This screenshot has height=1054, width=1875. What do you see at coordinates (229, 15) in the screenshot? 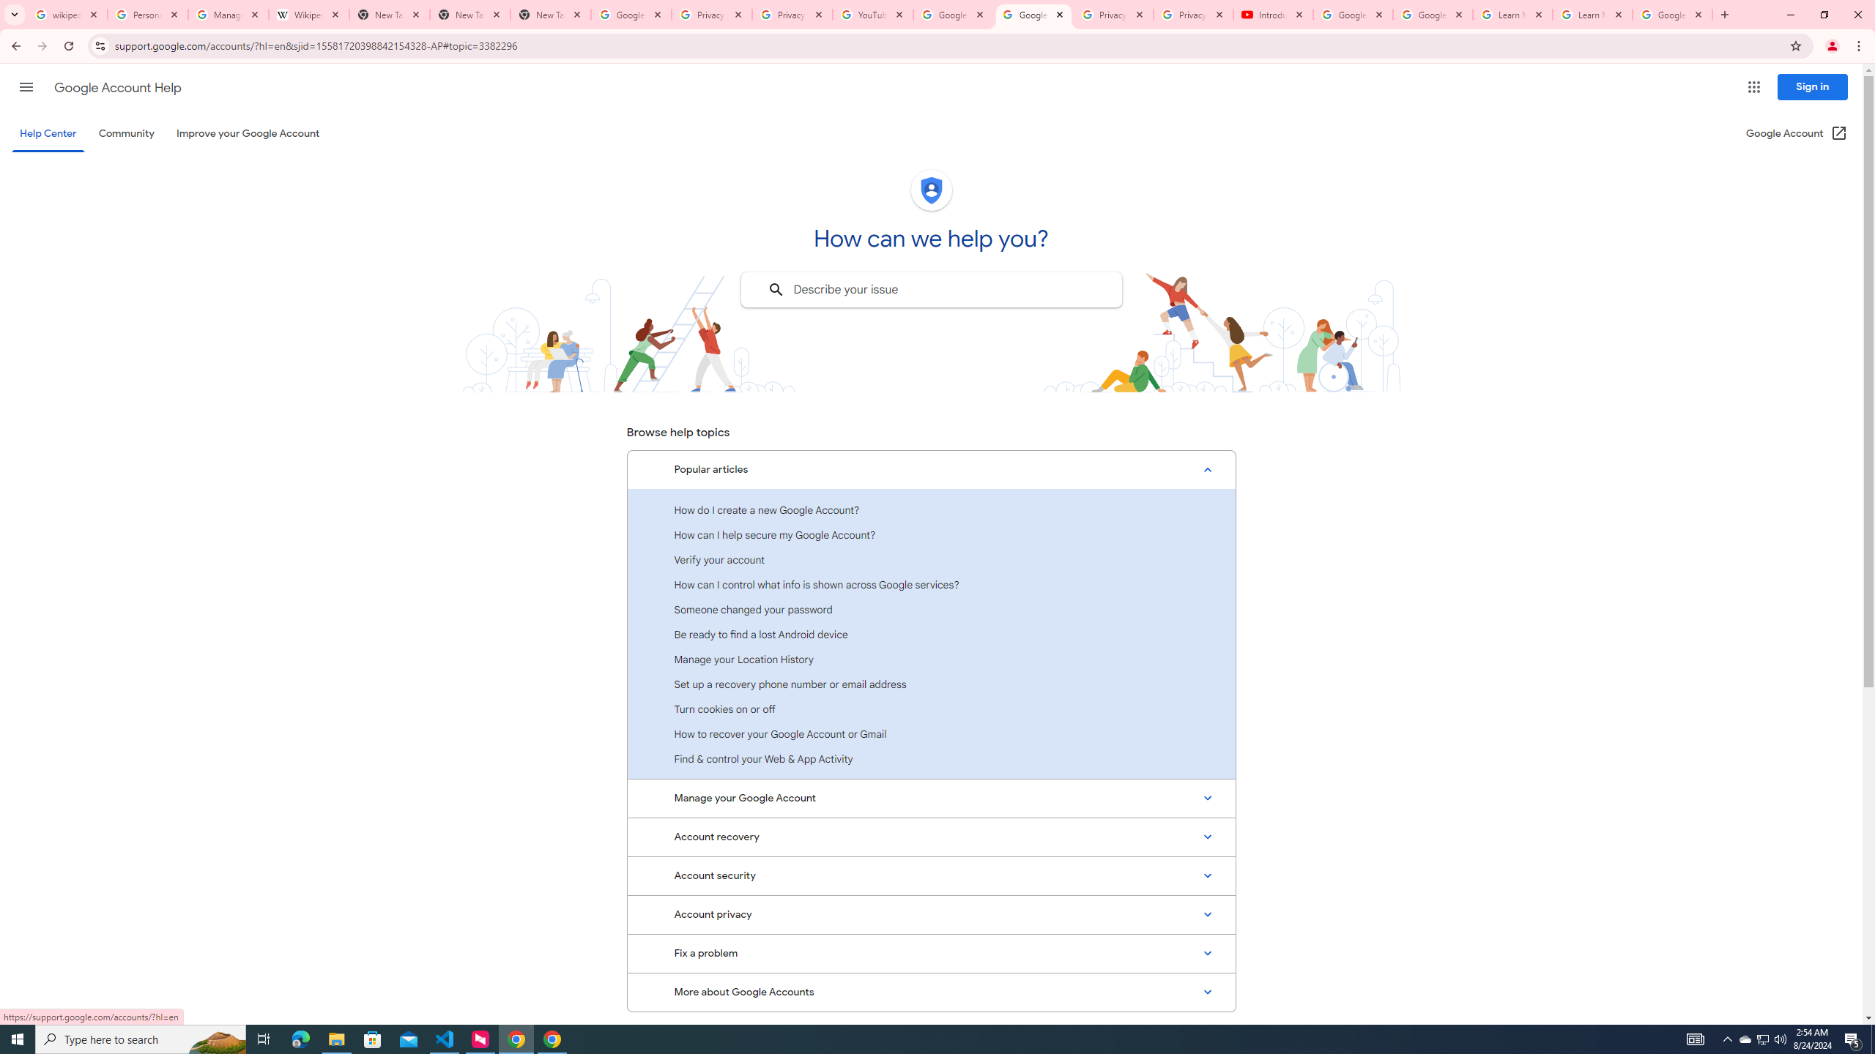
I see `Manage your Location History - Google Search Help` at bounding box center [229, 15].